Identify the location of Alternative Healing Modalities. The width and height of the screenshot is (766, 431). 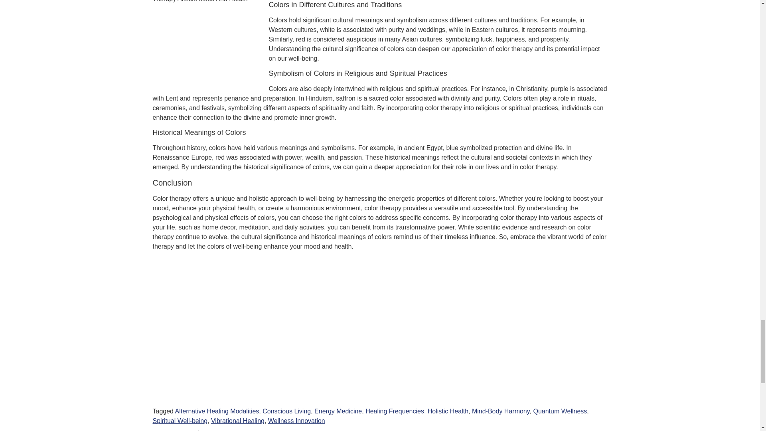
(217, 411).